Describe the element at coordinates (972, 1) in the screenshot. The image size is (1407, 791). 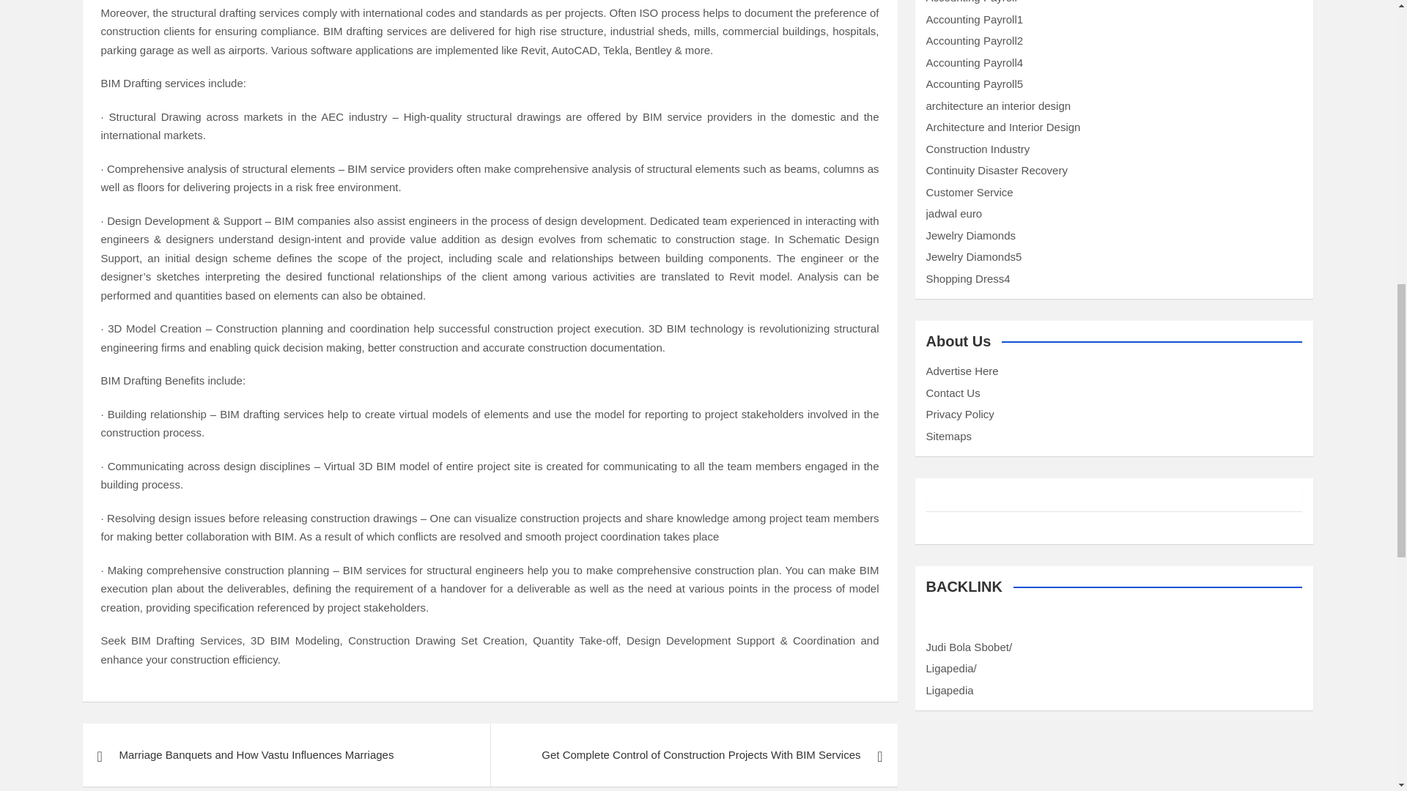
I see `Accounting Payroll` at that location.